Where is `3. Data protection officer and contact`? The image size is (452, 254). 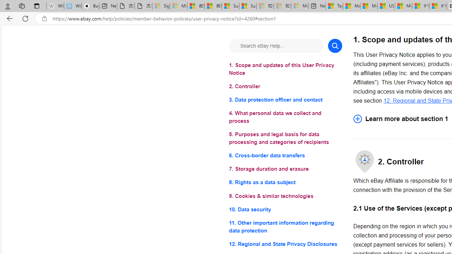
3. Data protection officer and contact is located at coordinates (285, 100).